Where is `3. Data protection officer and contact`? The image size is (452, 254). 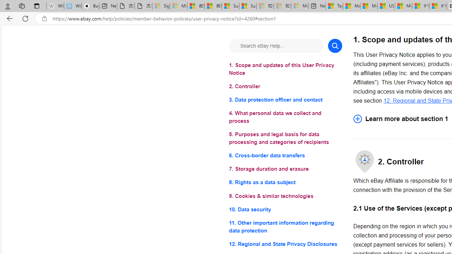
3. Data protection officer and contact is located at coordinates (285, 100).